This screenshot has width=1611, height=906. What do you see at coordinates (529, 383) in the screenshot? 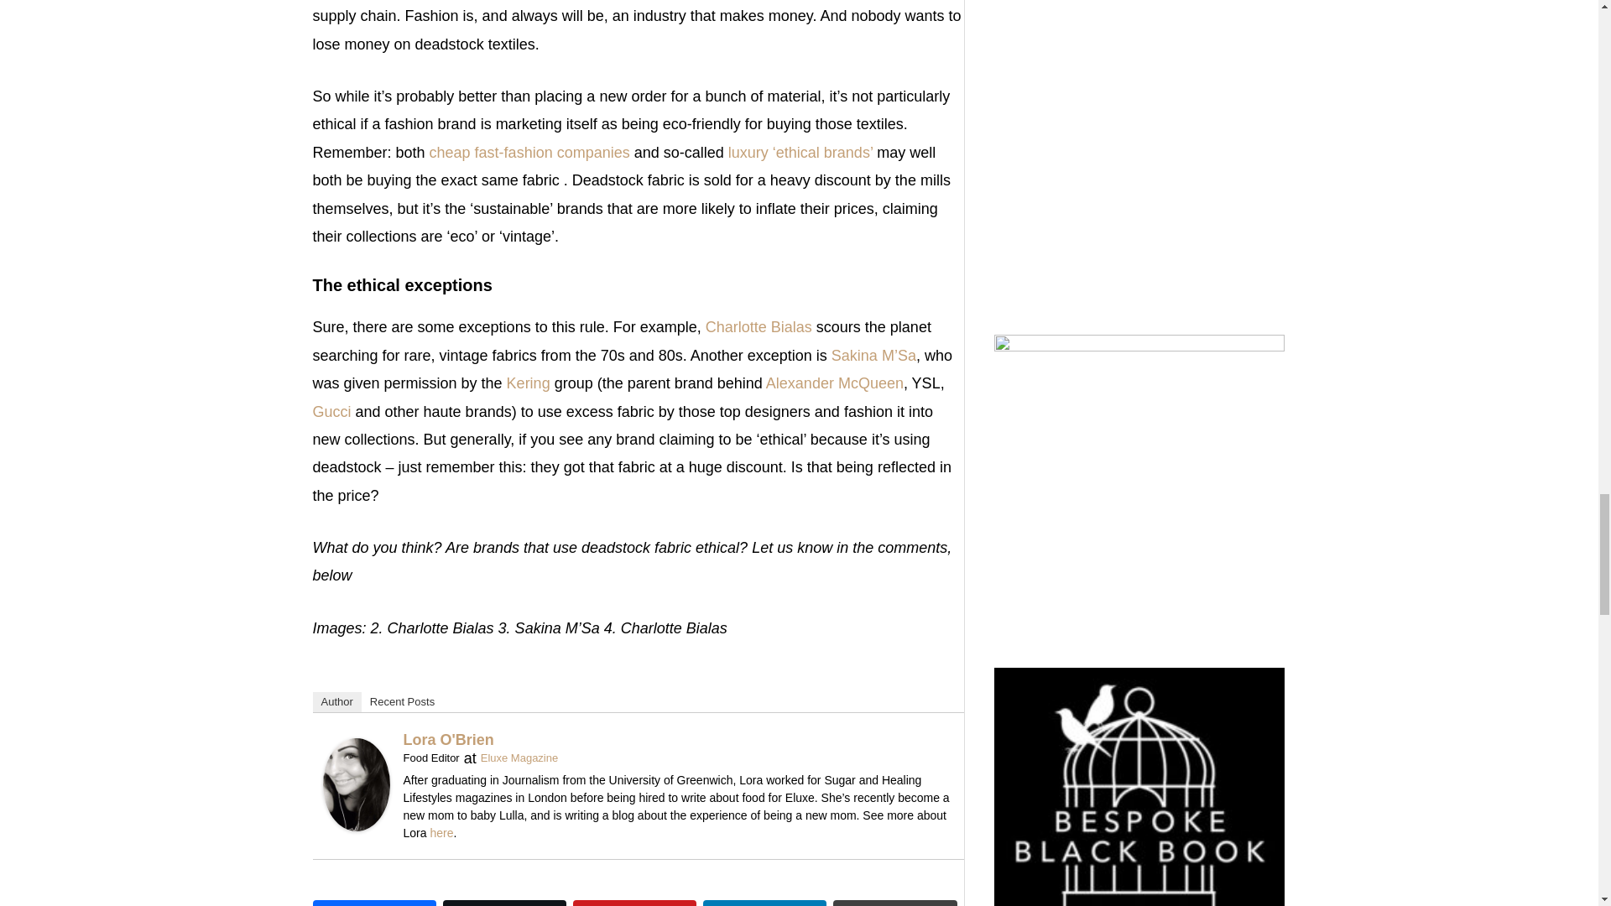
I see `LSE: PP` at bounding box center [529, 383].